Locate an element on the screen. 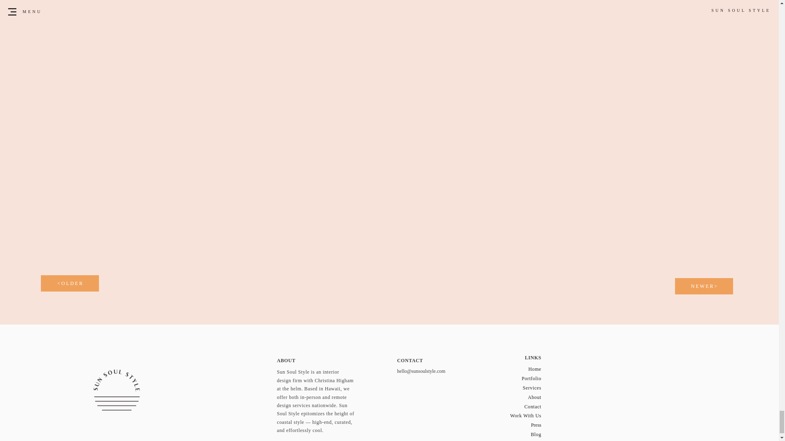 The width and height of the screenshot is (785, 441). Contact is located at coordinates (533, 407).